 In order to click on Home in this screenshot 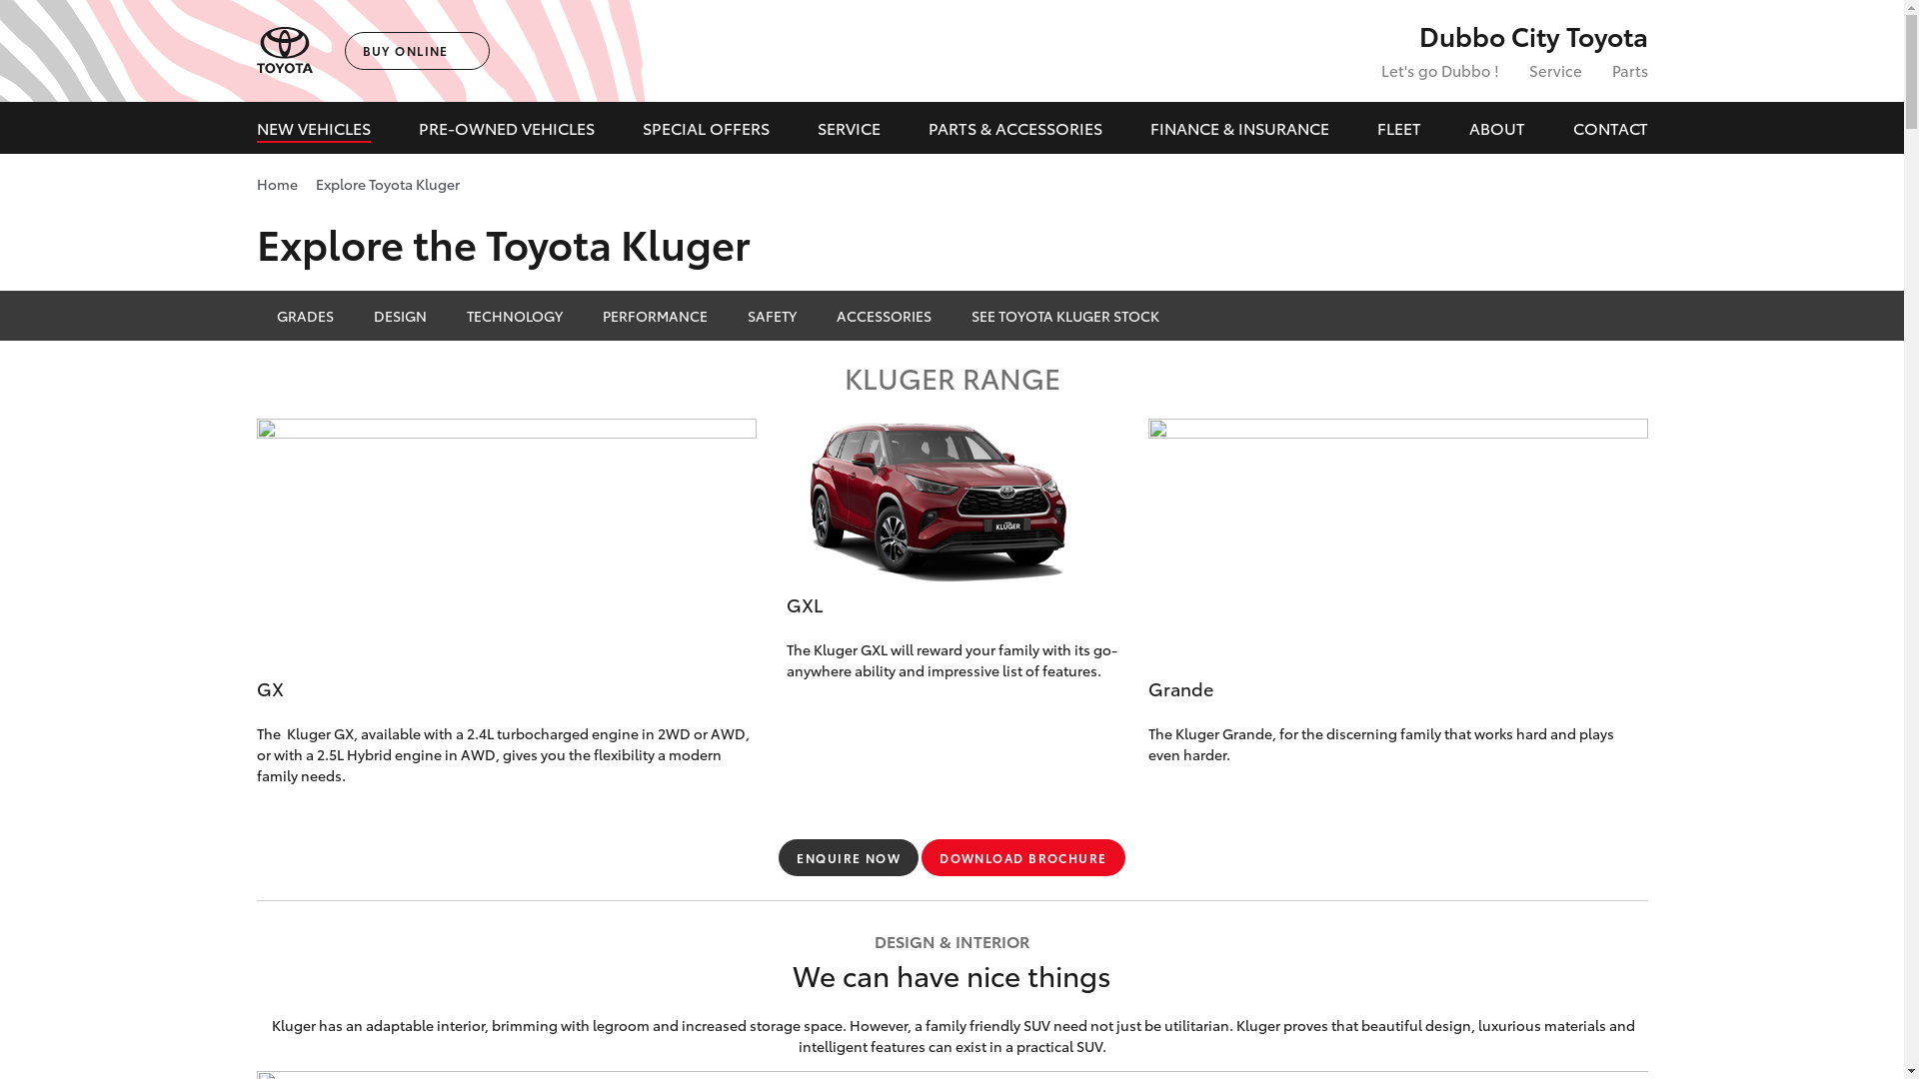, I will do `click(276, 184)`.